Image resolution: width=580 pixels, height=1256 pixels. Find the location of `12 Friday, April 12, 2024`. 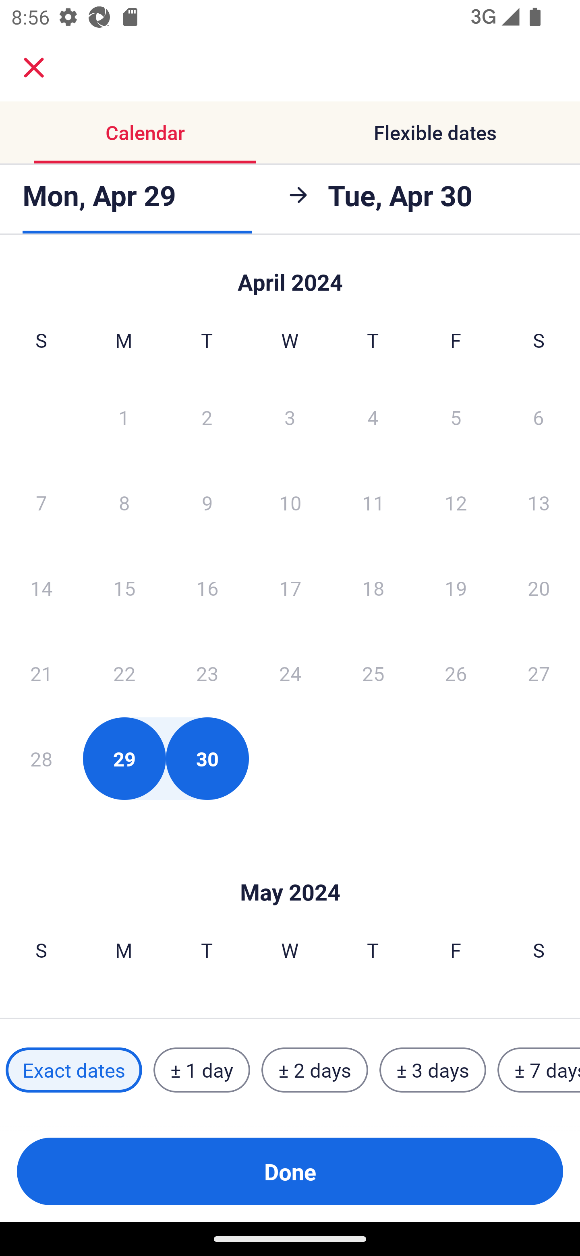

12 Friday, April 12, 2024 is located at coordinates (456, 502).